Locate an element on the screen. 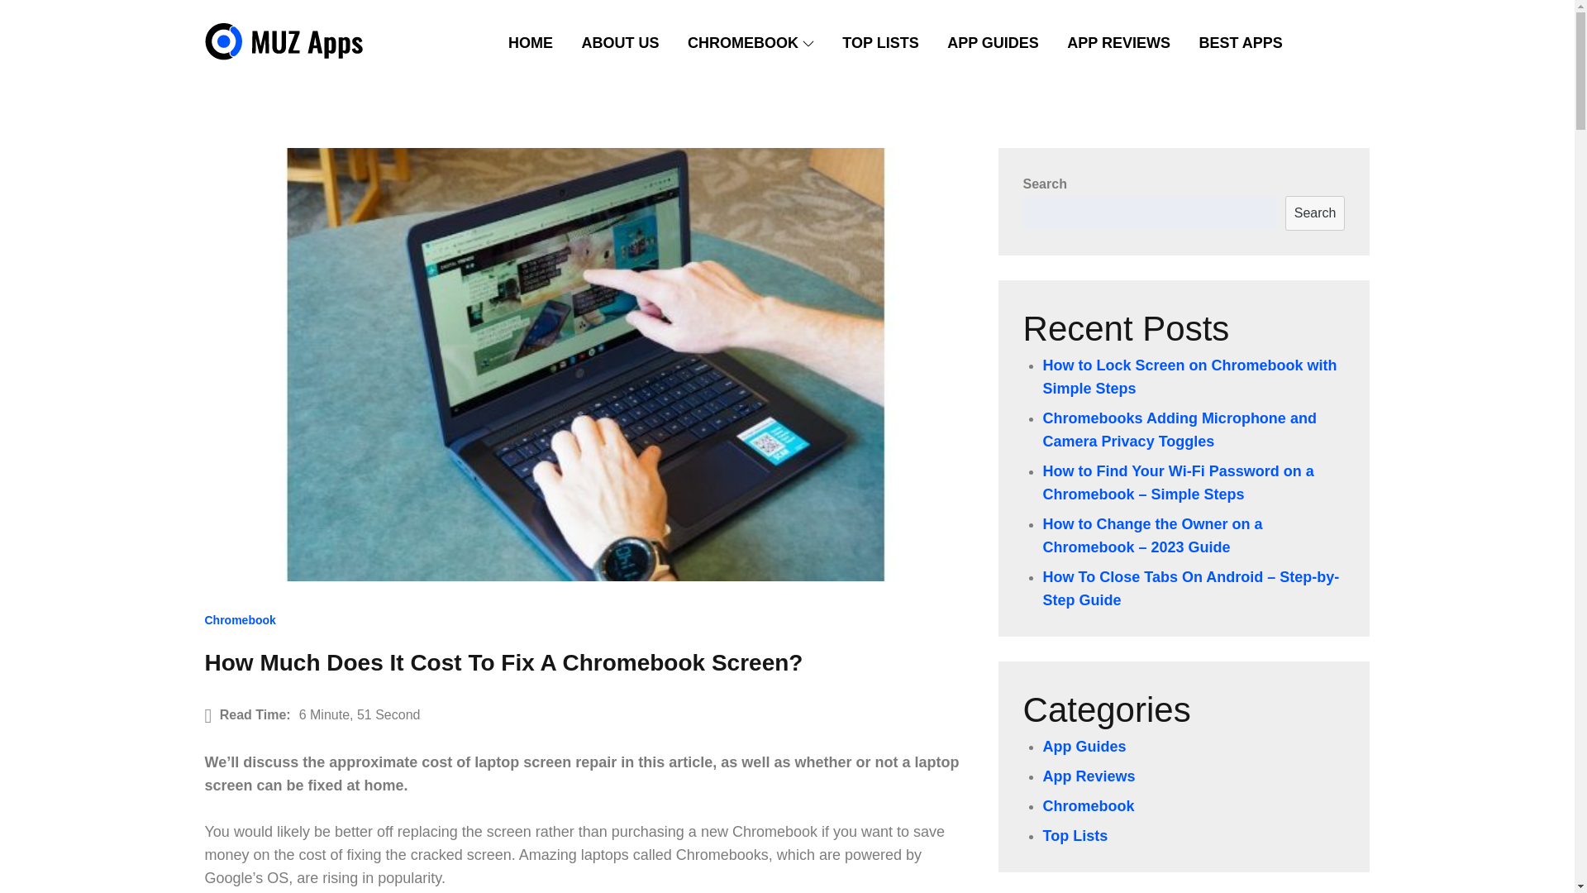 The width and height of the screenshot is (1587, 893). MUZ Apps is located at coordinates (281, 92).